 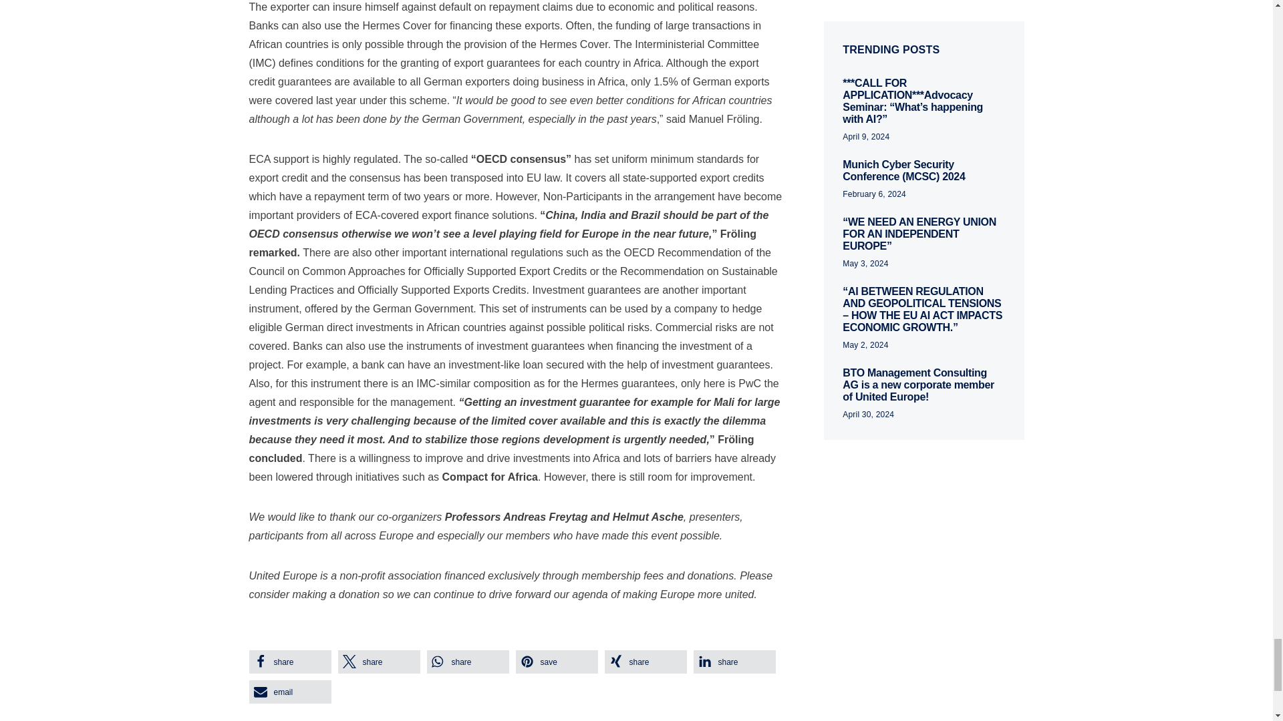 I want to click on Pin it on Pinterest, so click(x=556, y=662).